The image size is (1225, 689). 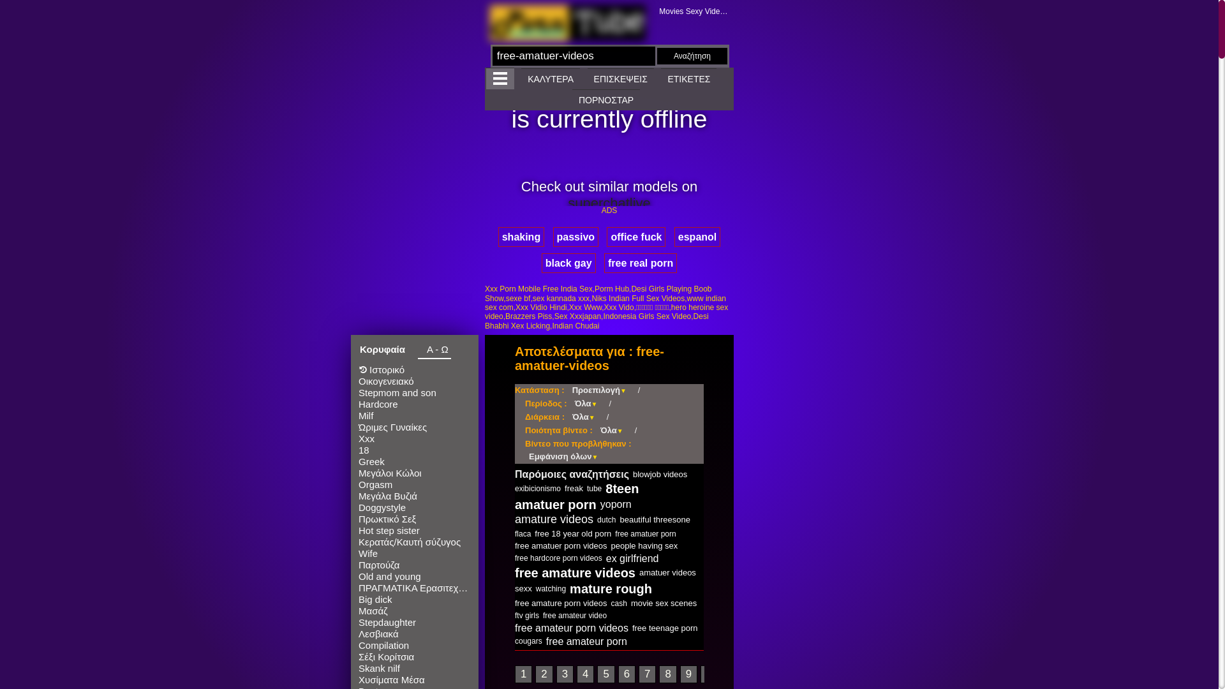 I want to click on 6, so click(x=627, y=674).